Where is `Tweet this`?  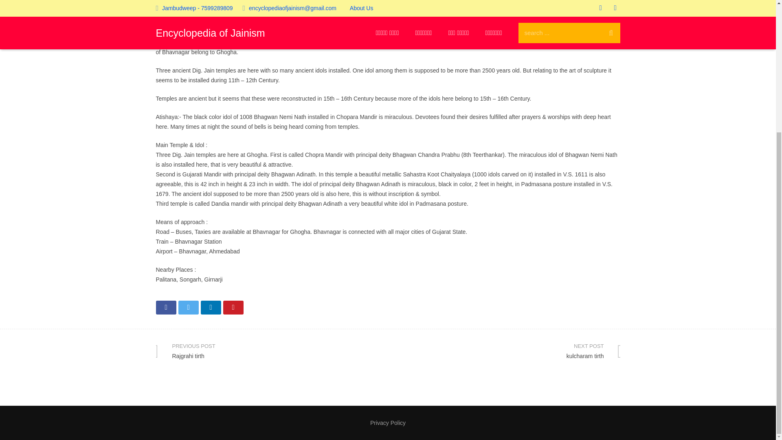
Tweet this is located at coordinates (504, 351).